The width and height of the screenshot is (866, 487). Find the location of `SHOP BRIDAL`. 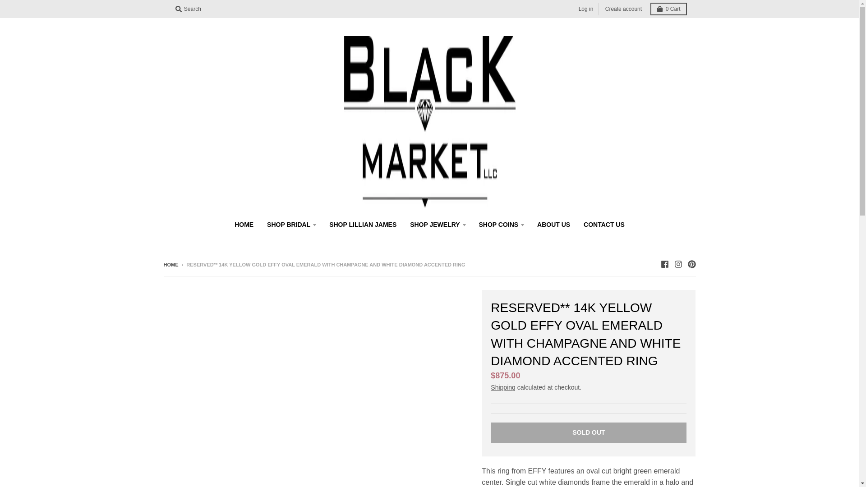

SHOP BRIDAL is located at coordinates (291, 225).